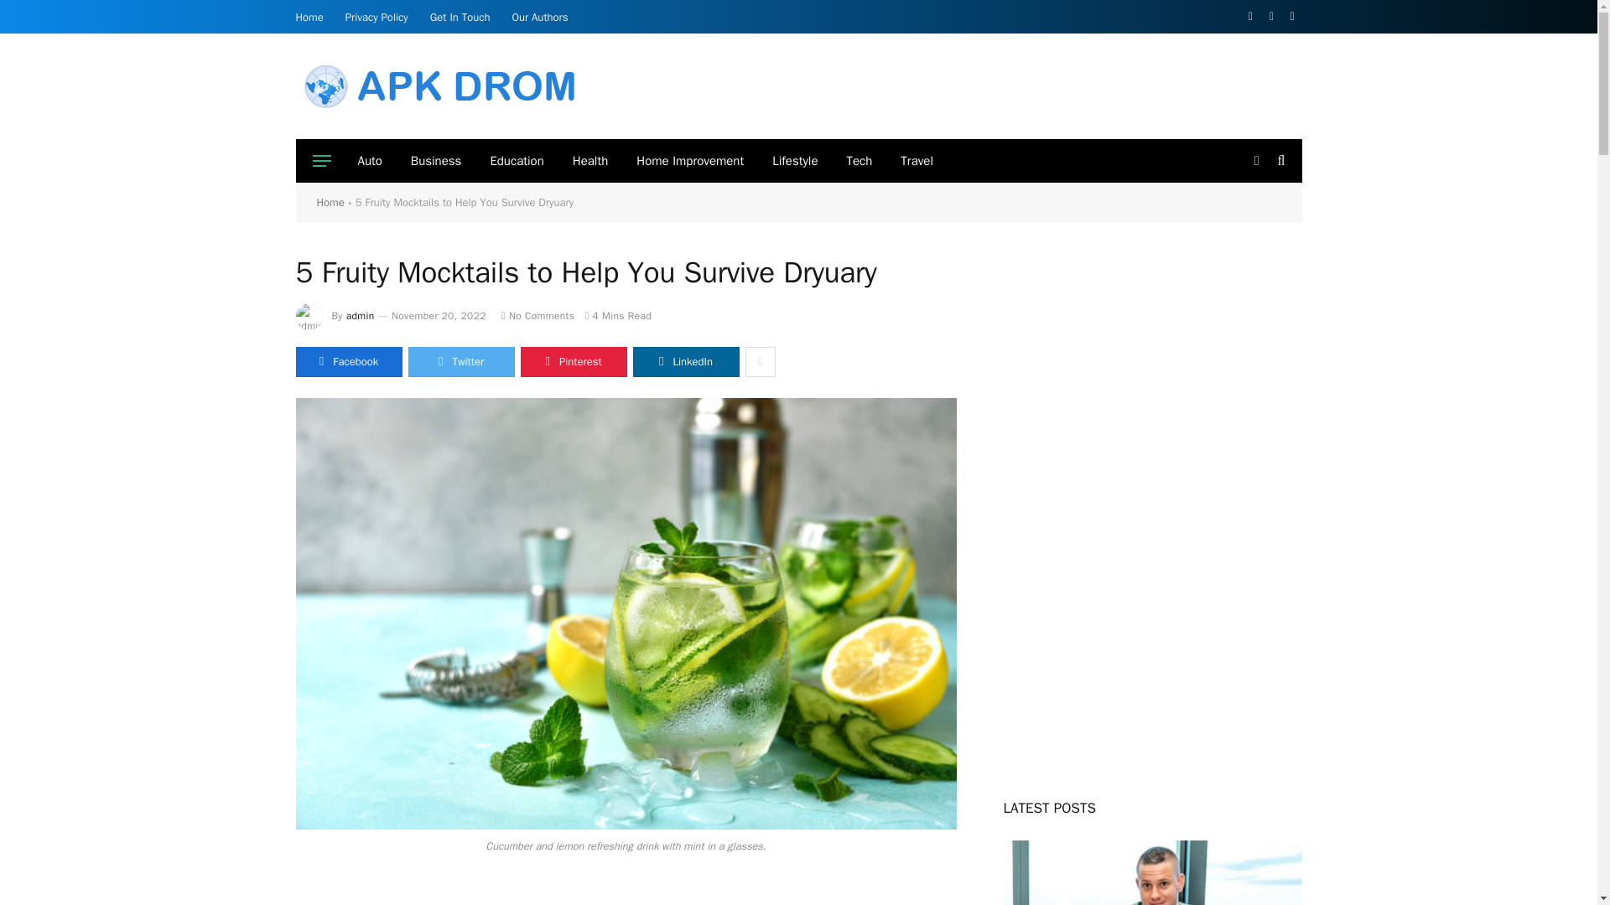 The width and height of the screenshot is (1610, 905). I want to click on Advertisement, so click(995, 84).